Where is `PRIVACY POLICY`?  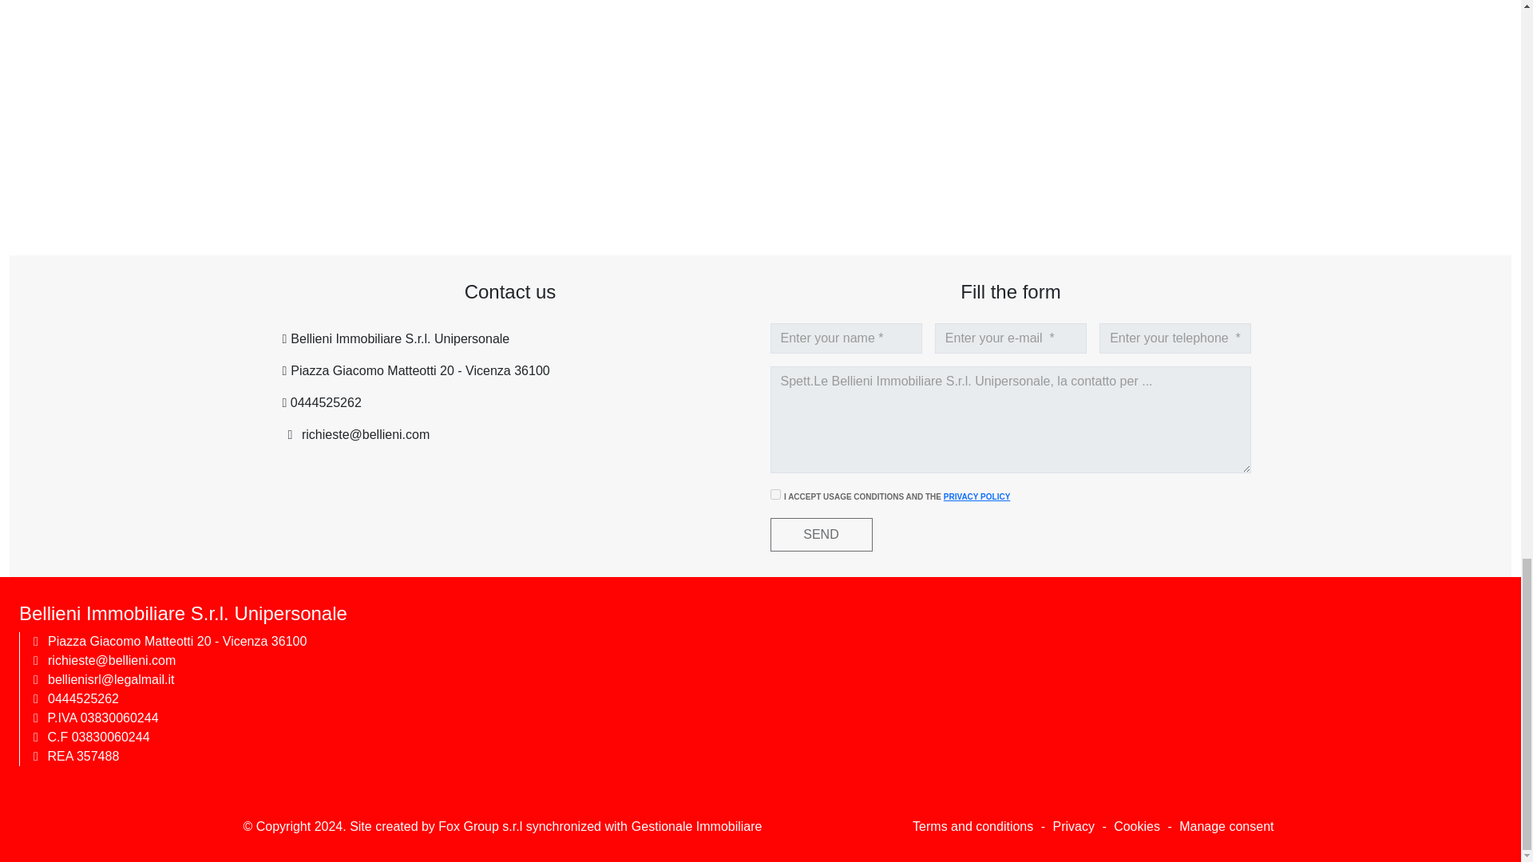
PRIVACY POLICY is located at coordinates (977, 496).